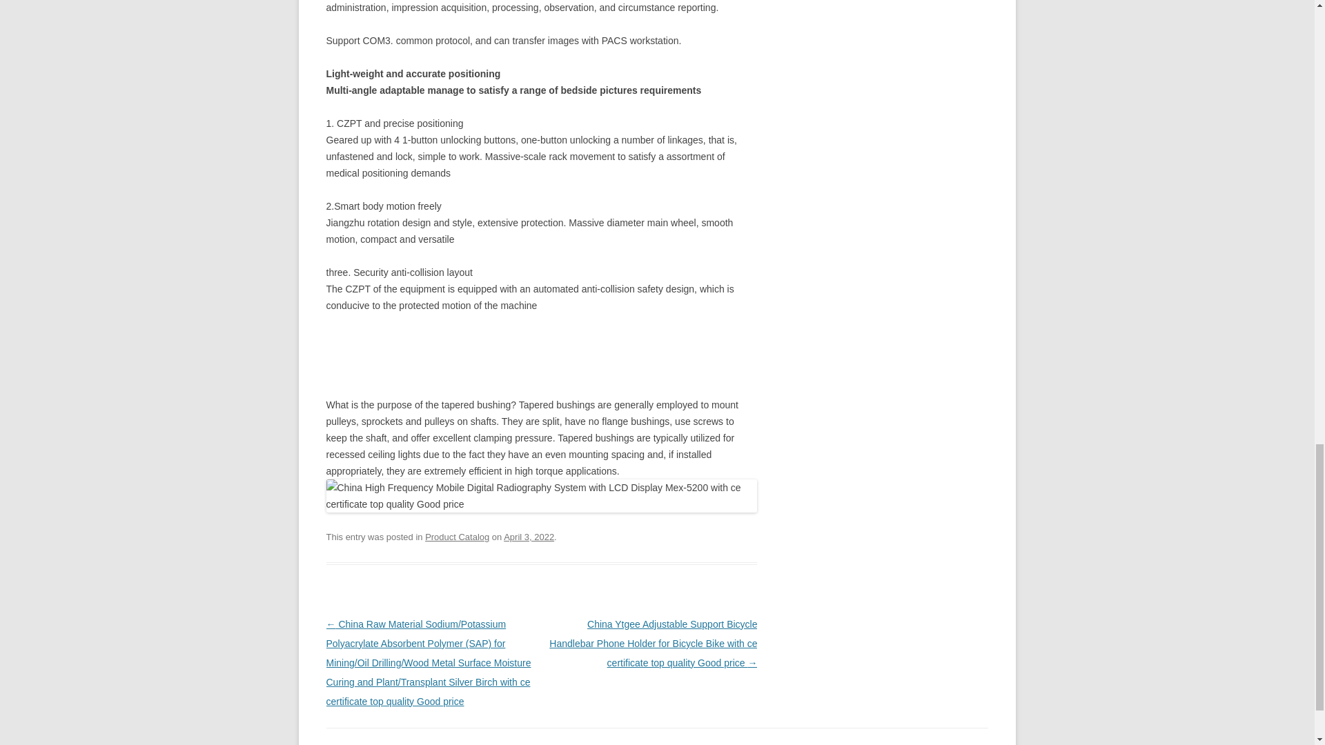  What do you see at coordinates (529, 537) in the screenshot?
I see `4:30 am` at bounding box center [529, 537].